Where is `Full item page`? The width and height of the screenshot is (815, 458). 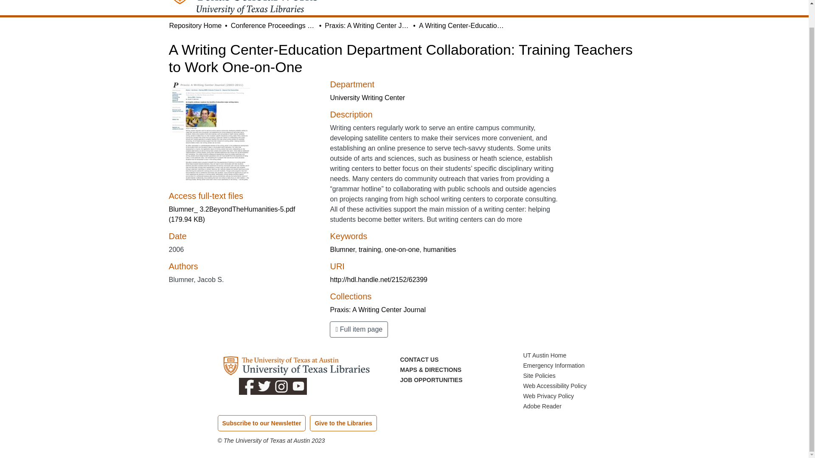 Full item page is located at coordinates (359, 329).